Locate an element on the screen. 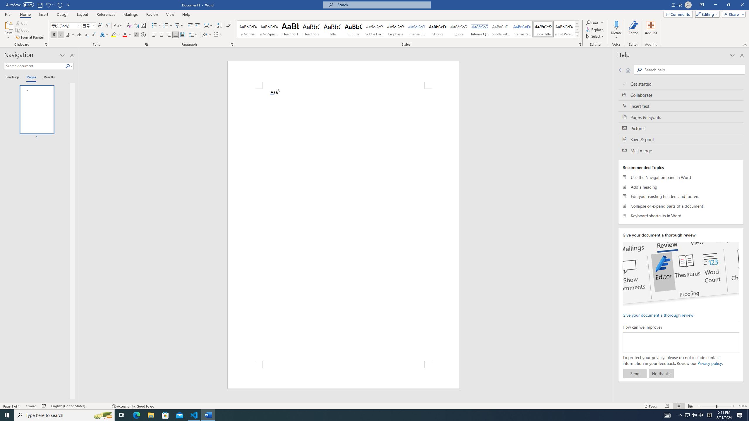  Mail merge is located at coordinates (681, 150).